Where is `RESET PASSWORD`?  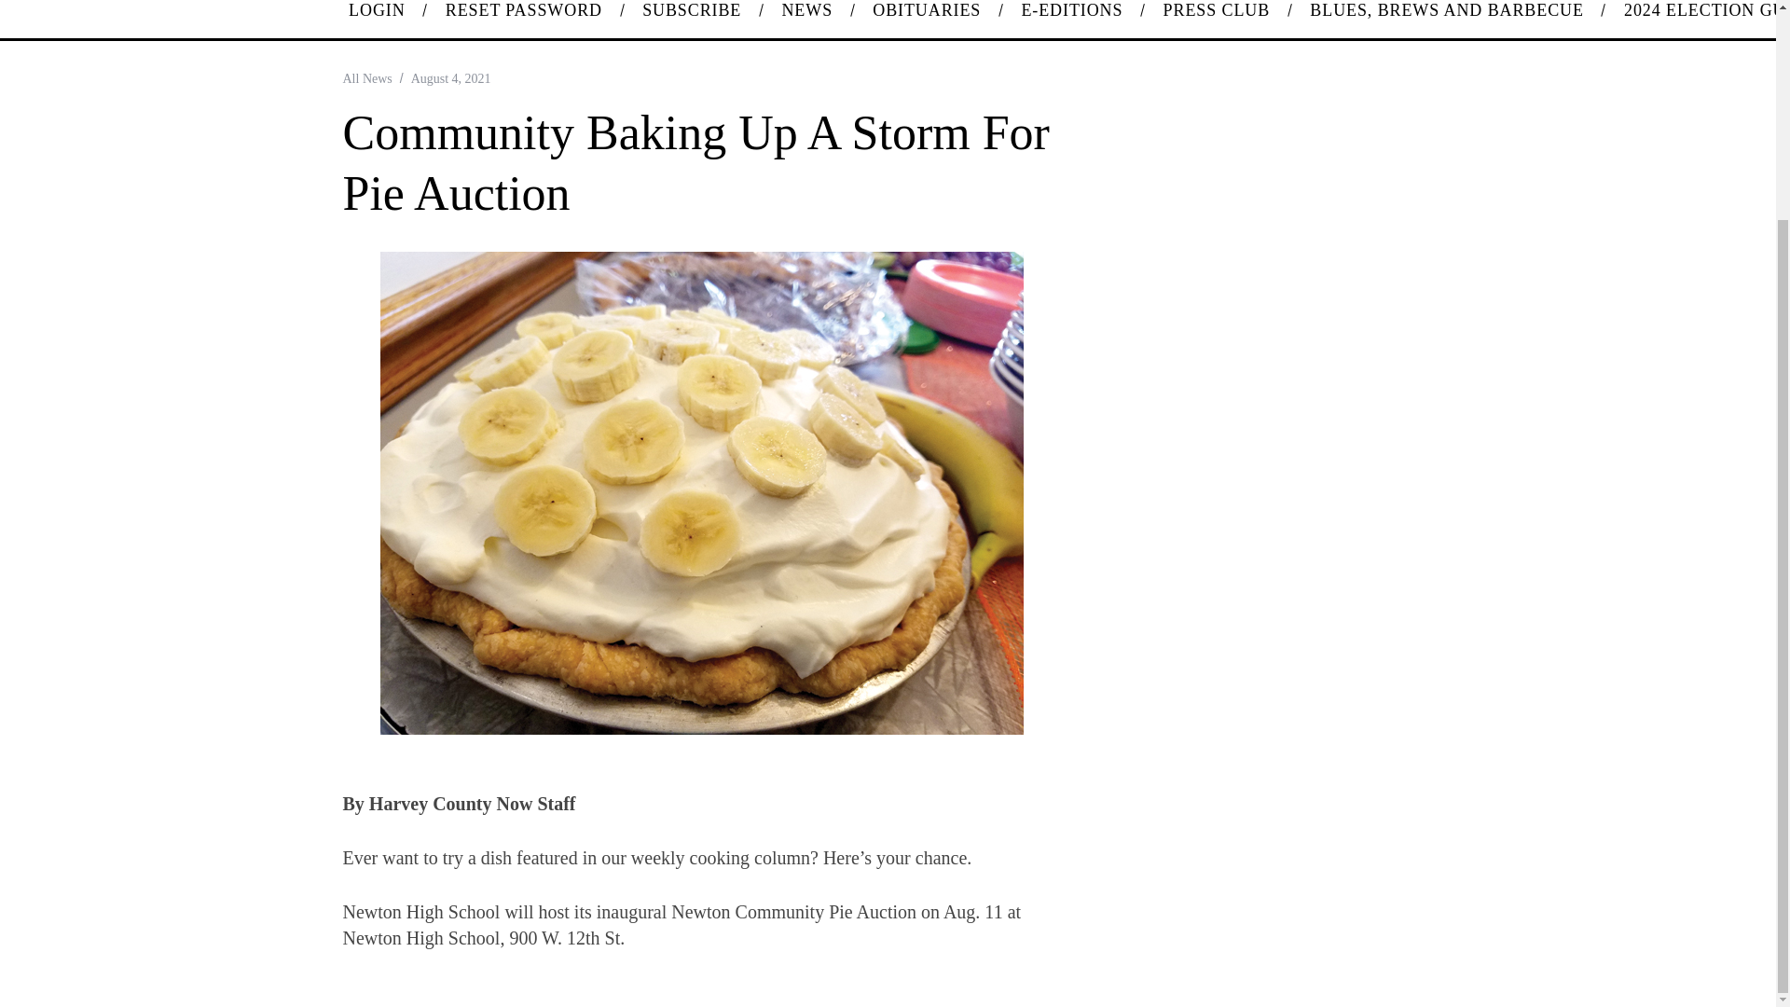 RESET PASSWORD is located at coordinates (523, 19).